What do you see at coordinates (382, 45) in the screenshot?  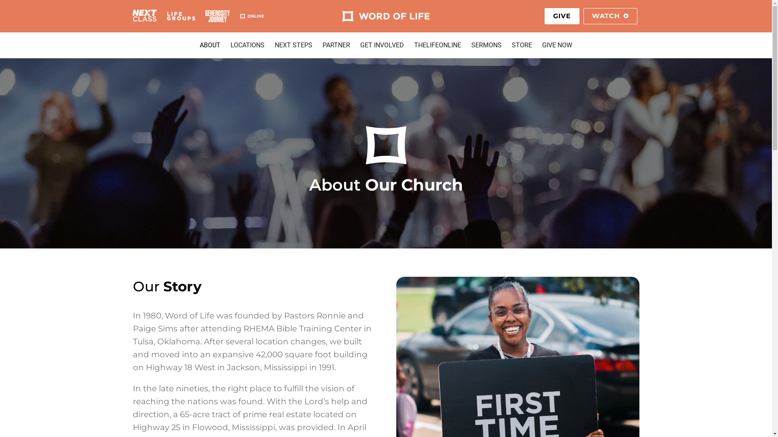 I see `GET INVOLVED` at bounding box center [382, 45].